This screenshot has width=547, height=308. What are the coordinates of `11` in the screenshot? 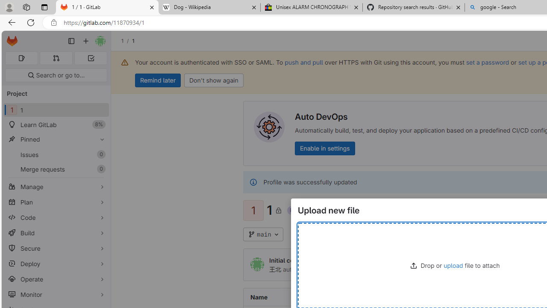 It's located at (56, 110).